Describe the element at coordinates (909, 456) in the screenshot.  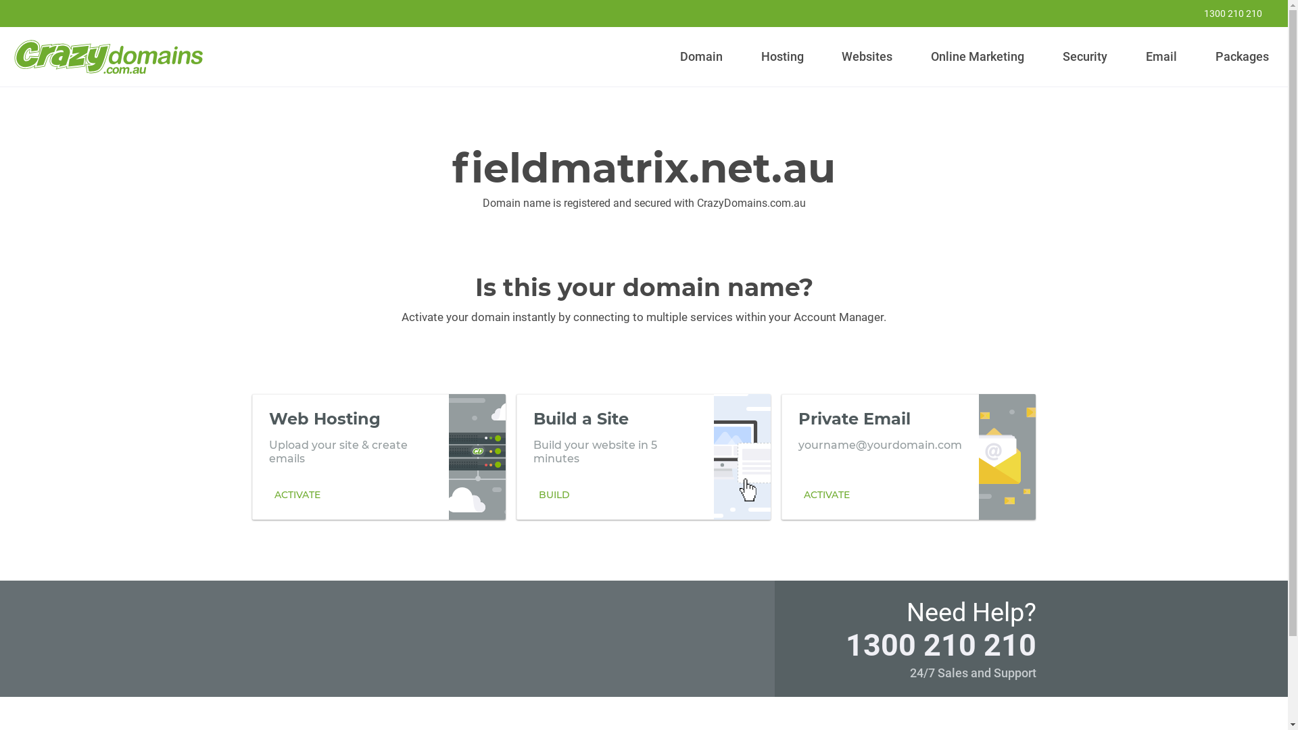
I see `Private Email
yourname@yourdomain.com
ACTIVATE` at that location.